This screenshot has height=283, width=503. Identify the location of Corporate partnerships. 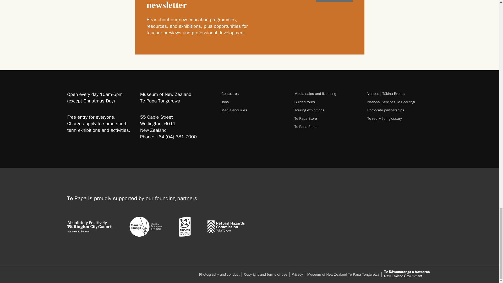
(399, 110).